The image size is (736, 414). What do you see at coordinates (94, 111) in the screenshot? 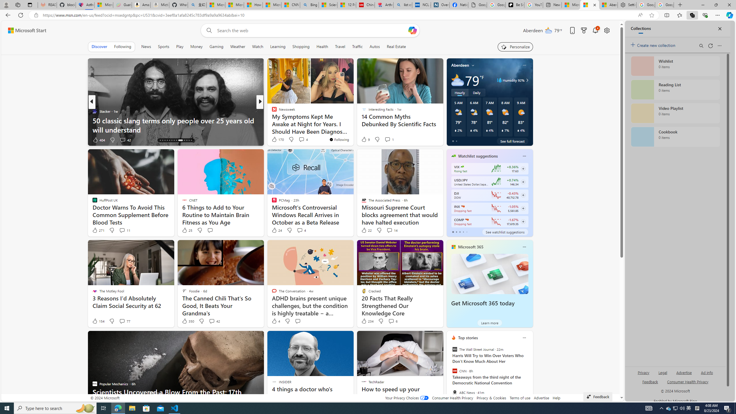
I see `Stacker` at bounding box center [94, 111].